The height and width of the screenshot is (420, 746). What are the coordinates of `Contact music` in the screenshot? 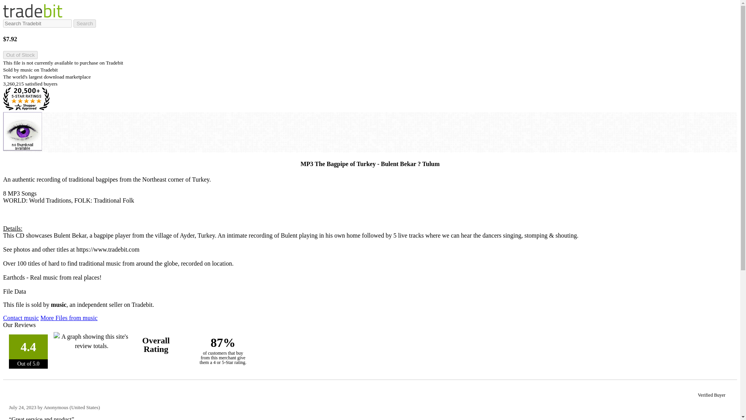 It's located at (21, 318).